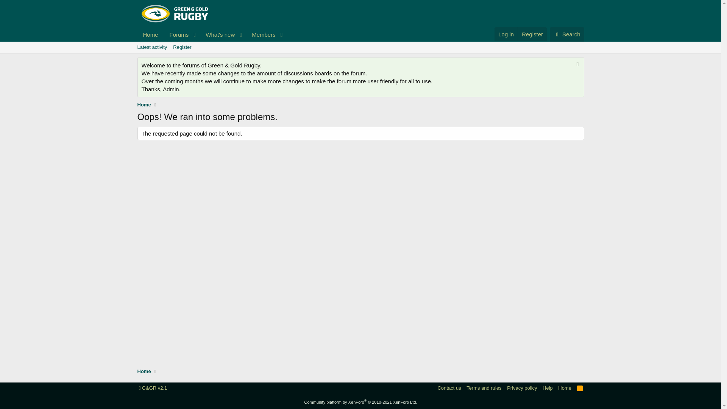  What do you see at coordinates (565, 388) in the screenshot?
I see `Home` at bounding box center [565, 388].